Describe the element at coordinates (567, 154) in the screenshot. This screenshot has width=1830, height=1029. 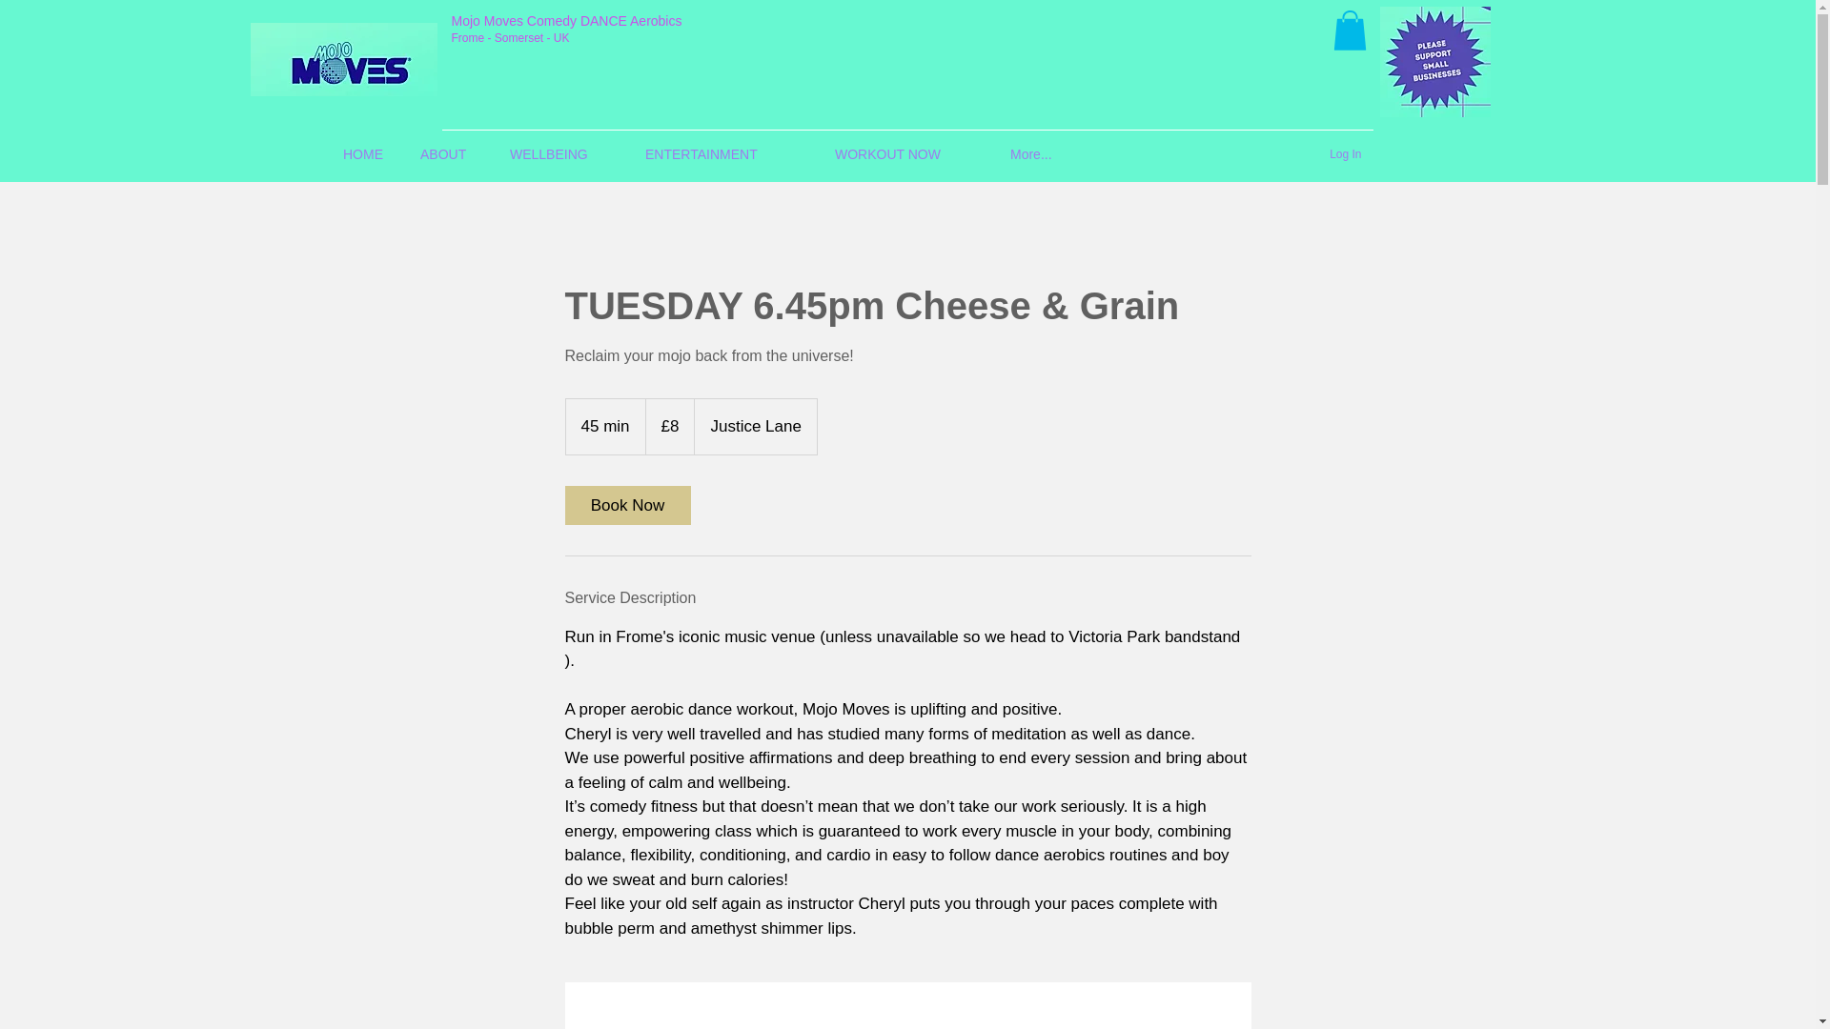
I see `WELLBEING` at that location.